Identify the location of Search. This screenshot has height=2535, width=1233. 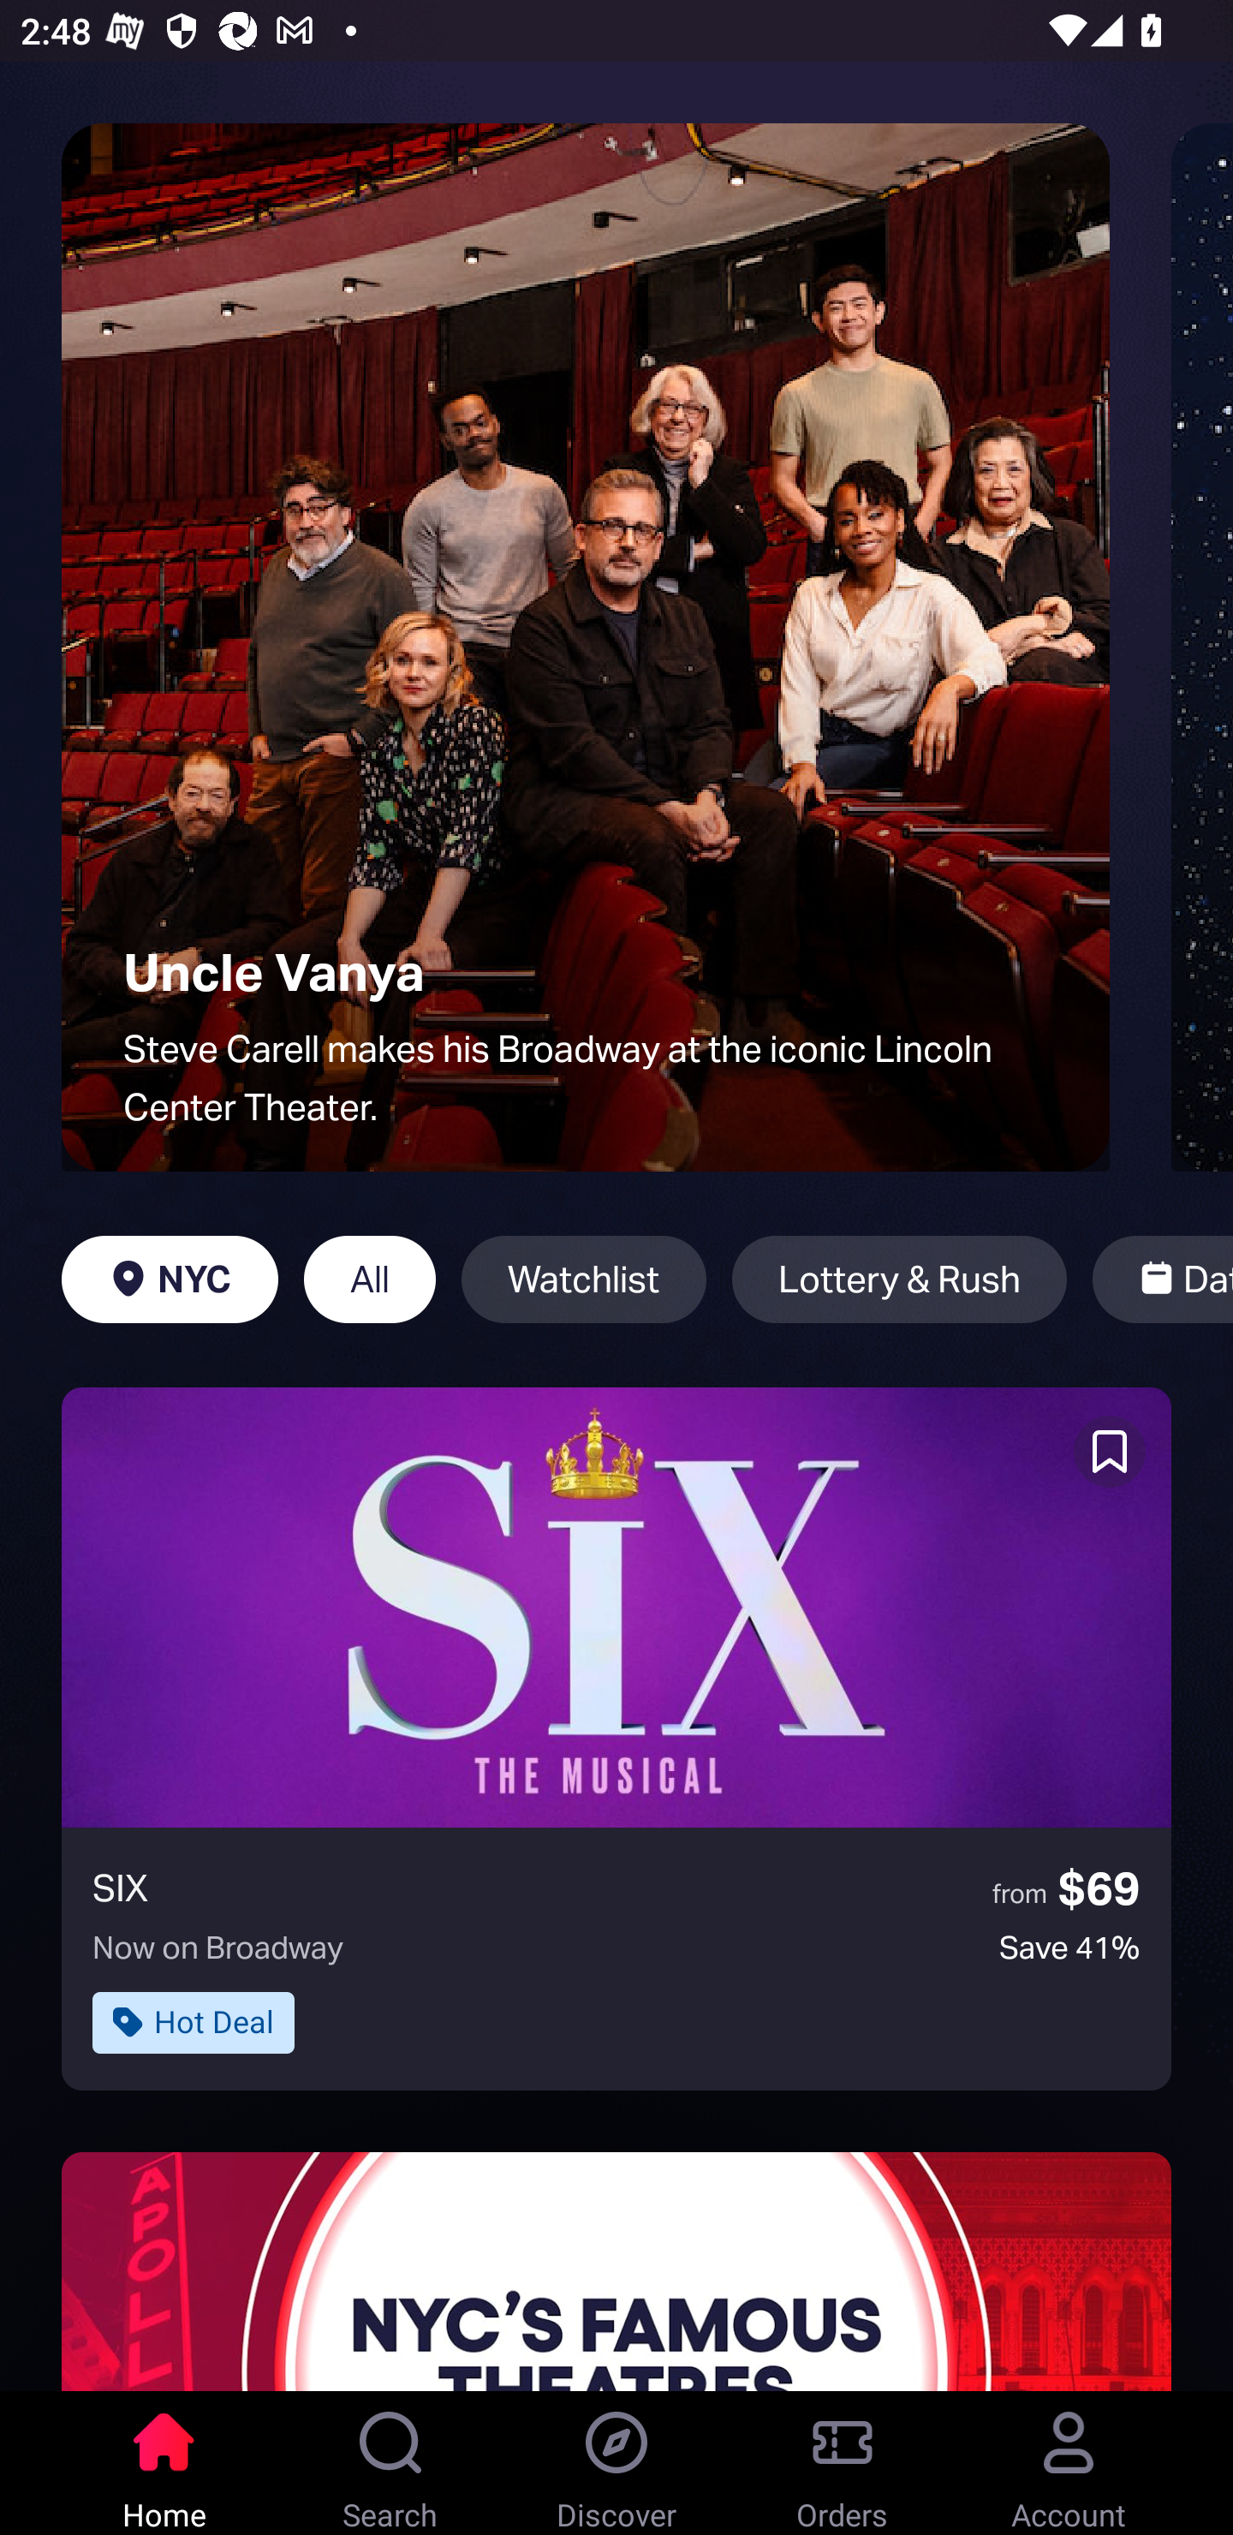
(390, 2463).